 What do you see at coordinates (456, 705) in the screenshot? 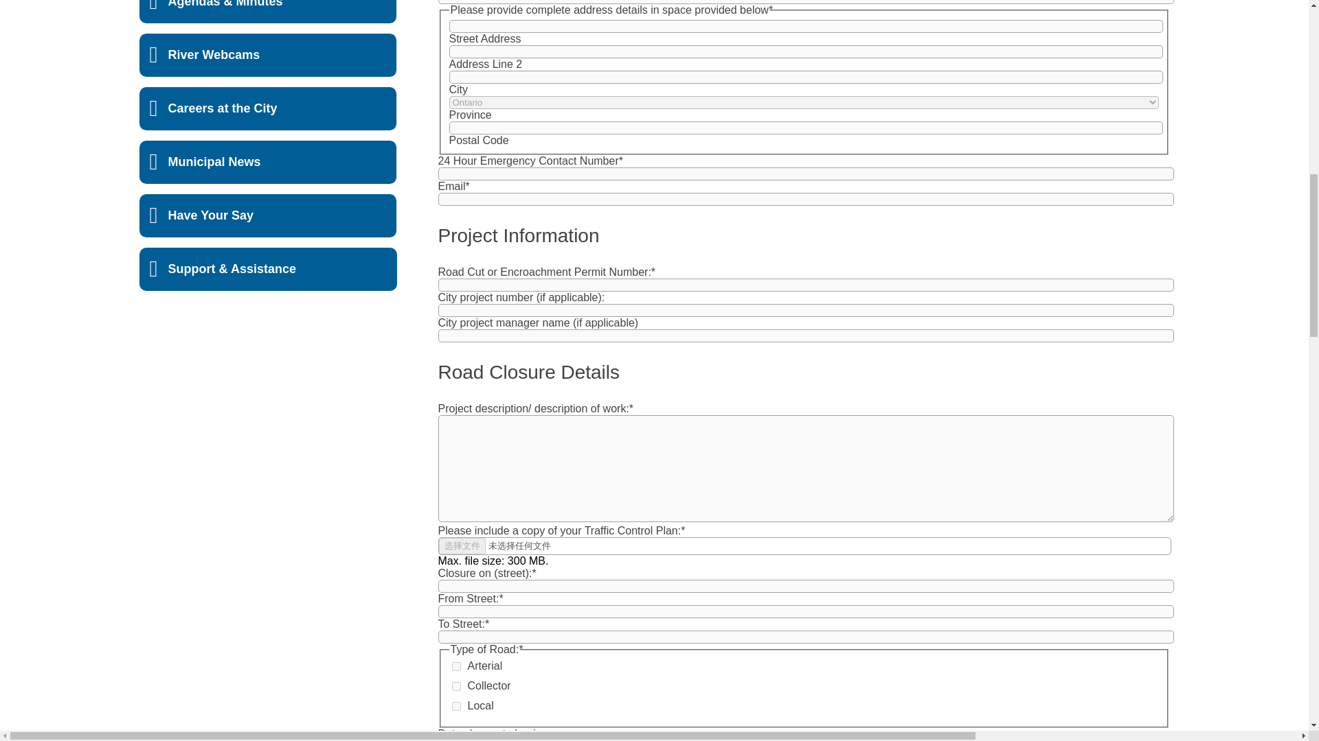
I see `Local` at bounding box center [456, 705].